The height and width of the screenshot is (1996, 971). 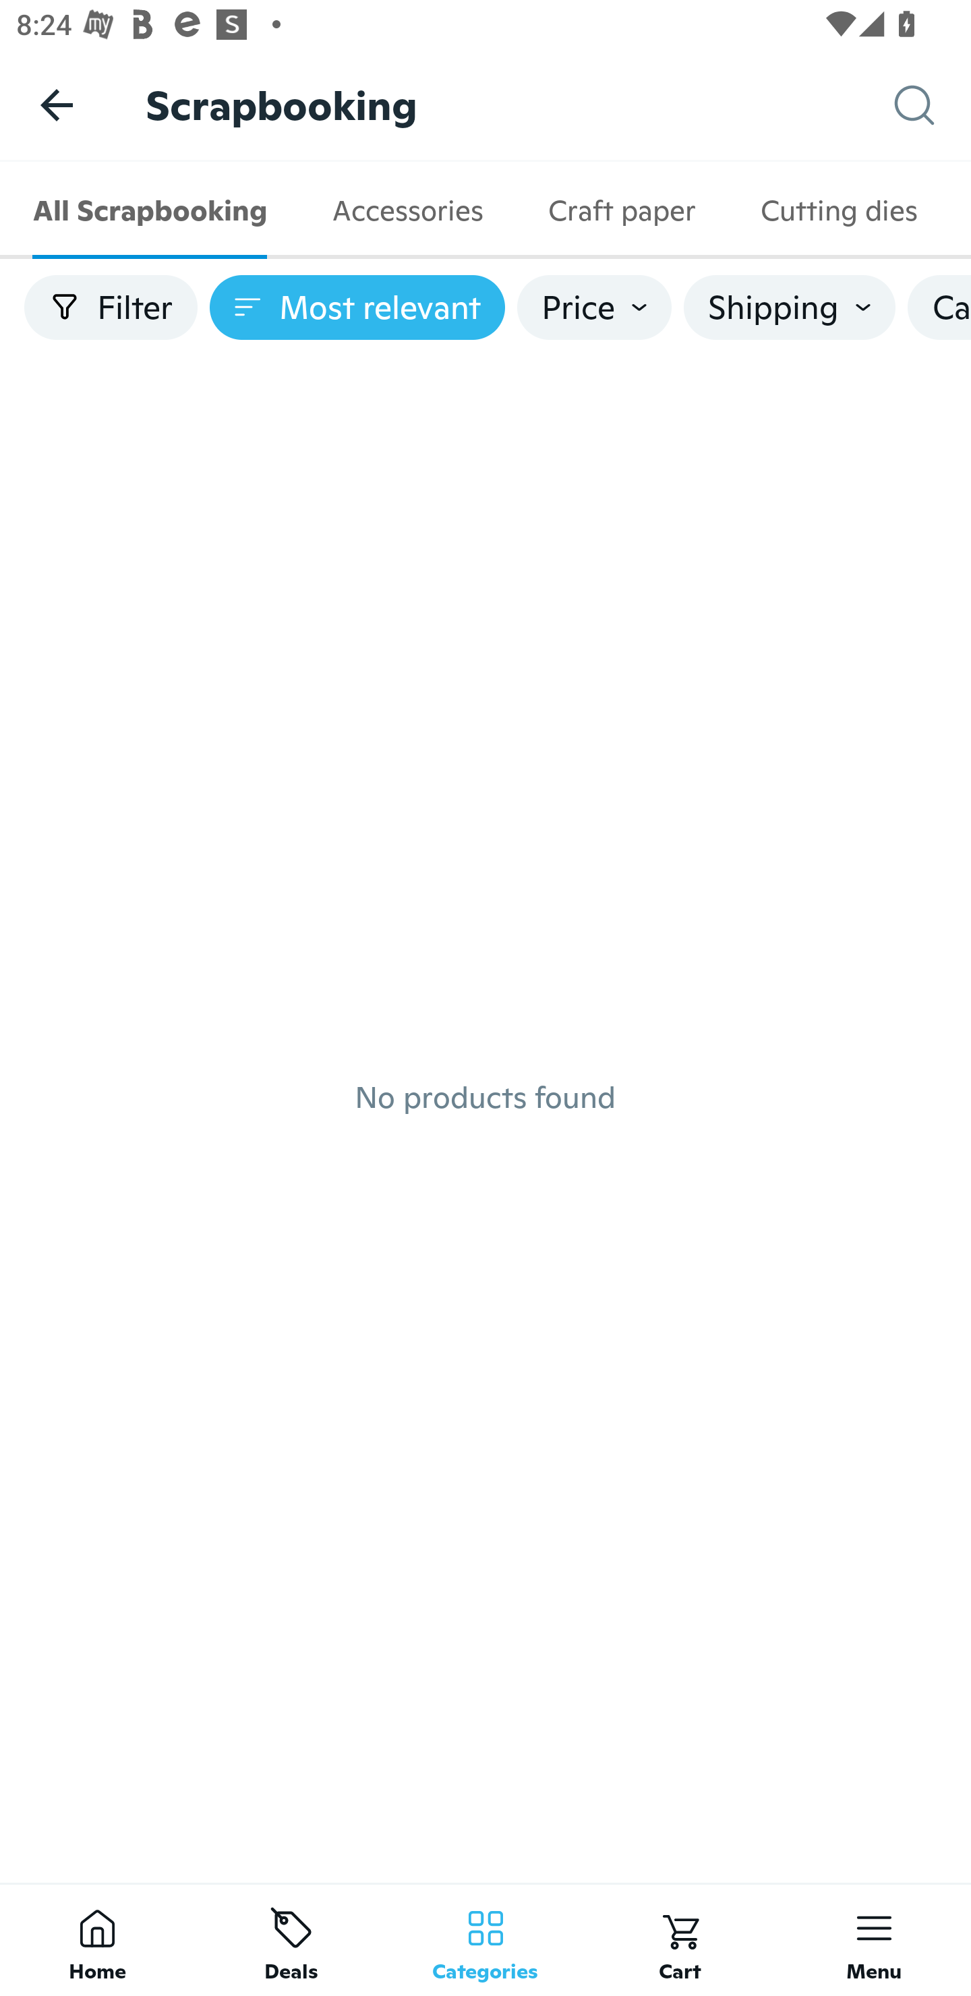 What do you see at coordinates (680, 1939) in the screenshot?
I see `Cart` at bounding box center [680, 1939].